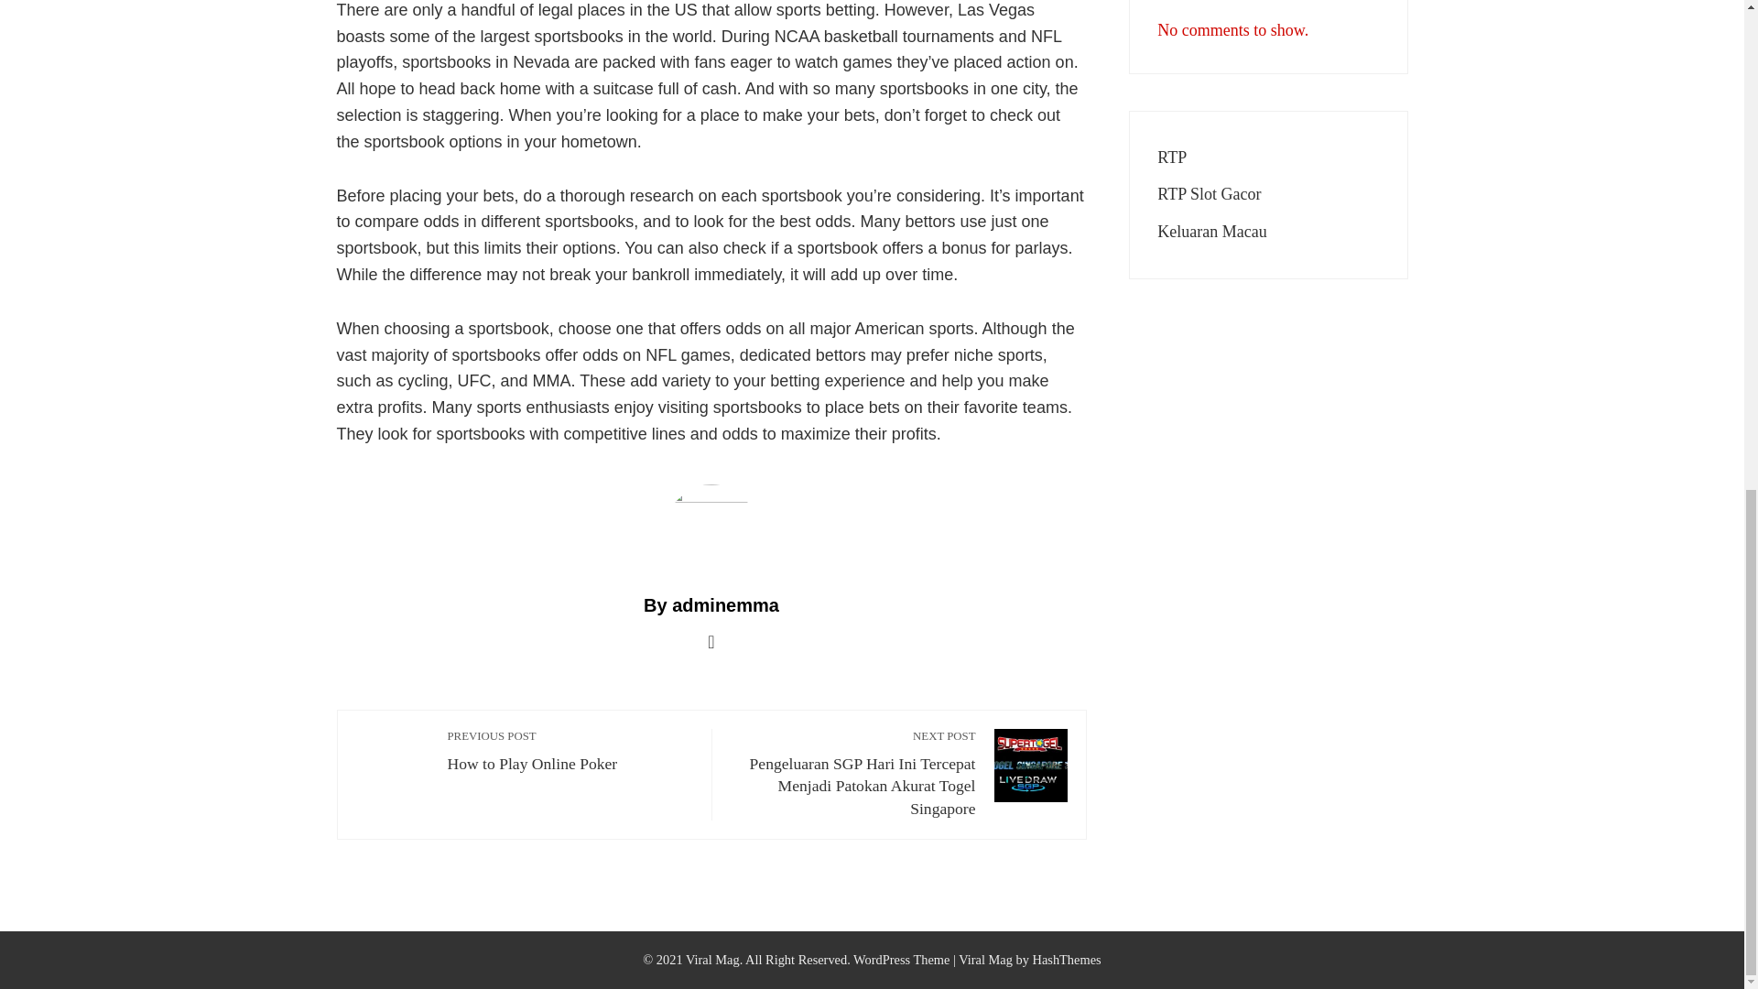  Describe the element at coordinates (985, 960) in the screenshot. I see `Download Viral News` at that location.